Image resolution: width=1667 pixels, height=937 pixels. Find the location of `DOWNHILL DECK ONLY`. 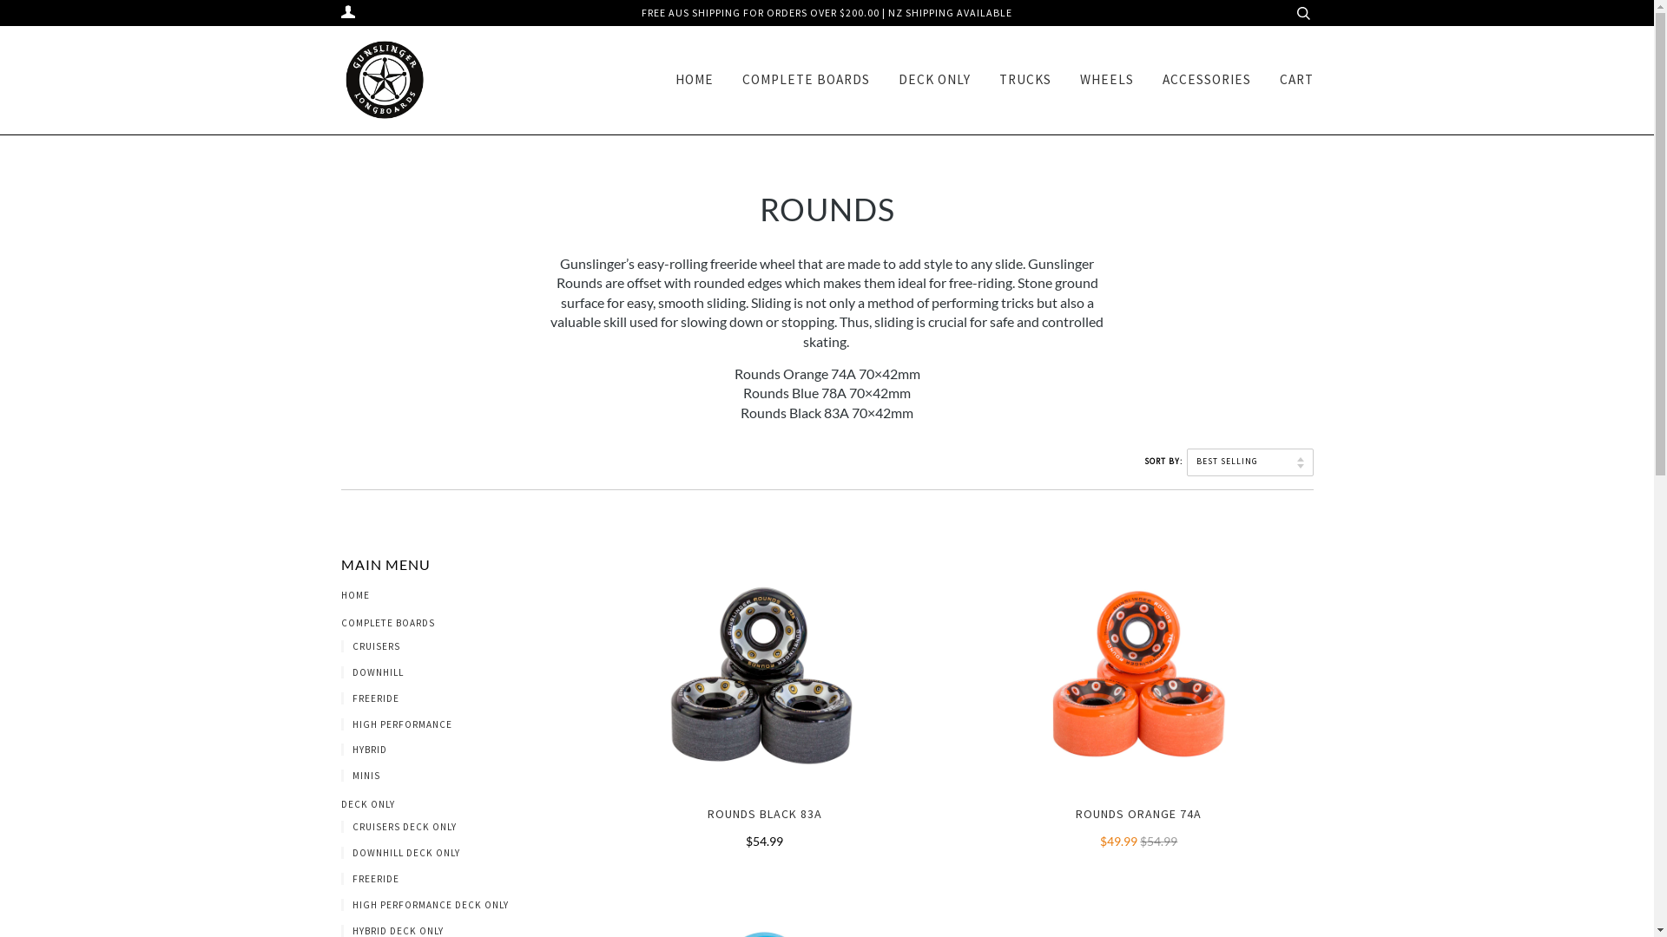

DOWNHILL DECK ONLY is located at coordinates (399, 853).